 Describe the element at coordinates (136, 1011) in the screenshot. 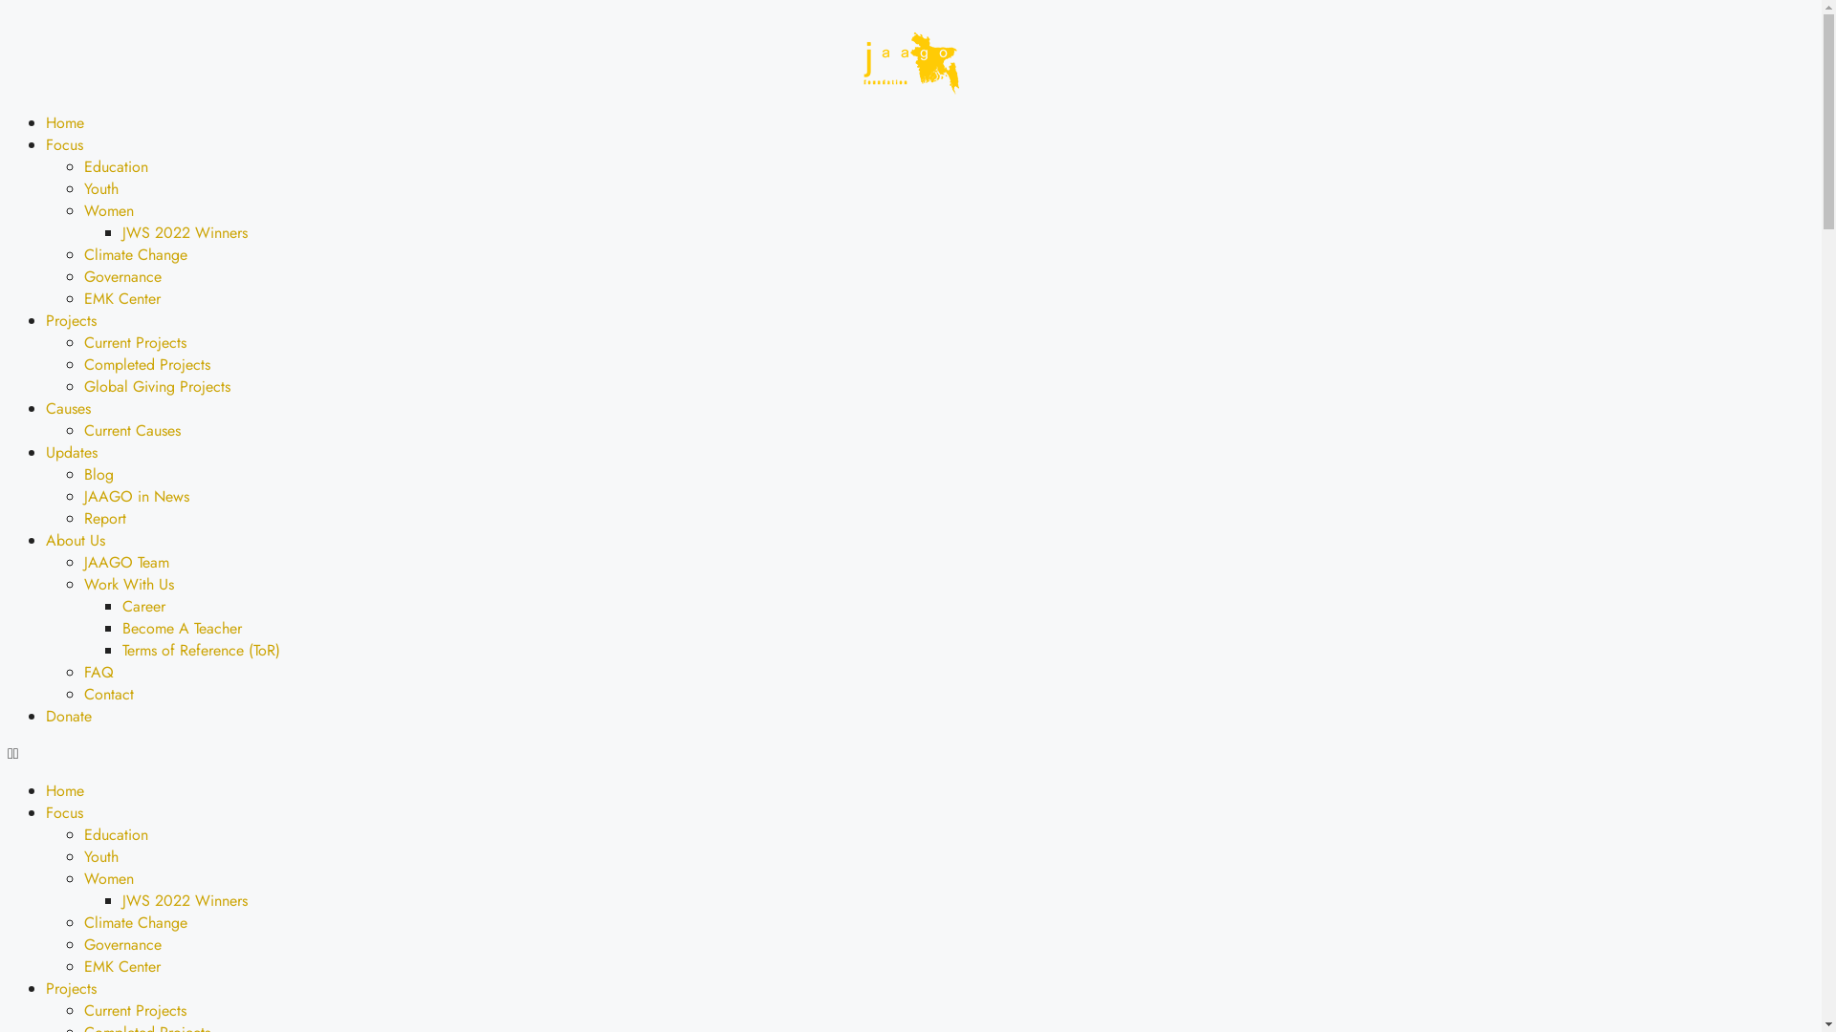

I see `Current Projects` at that location.